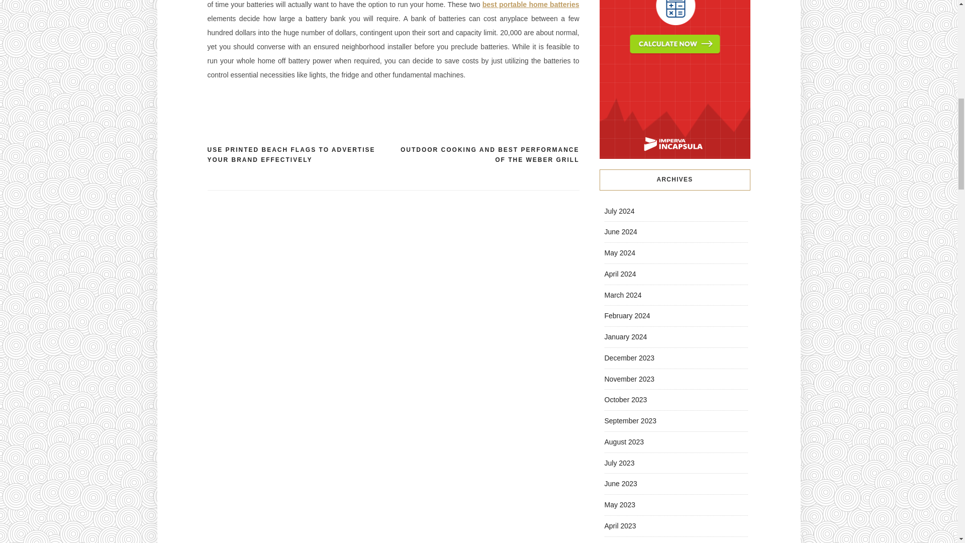 This screenshot has height=543, width=965. What do you see at coordinates (620, 483) in the screenshot?
I see `June 2023` at bounding box center [620, 483].